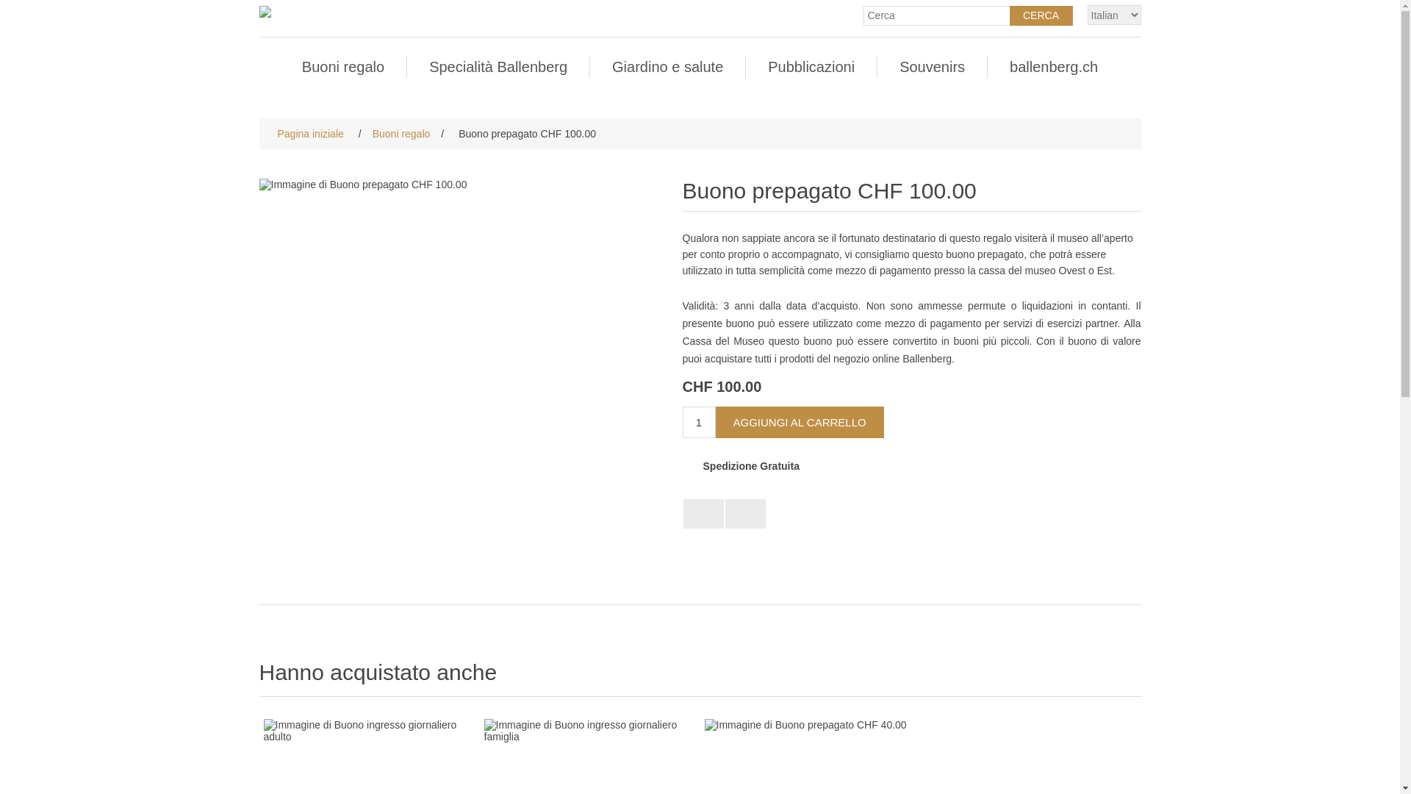  What do you see at coordinates (462, 185) in the screenshot?
I see `Ballenberg - Das Erlebnis		` at bounding box center [462, 185].